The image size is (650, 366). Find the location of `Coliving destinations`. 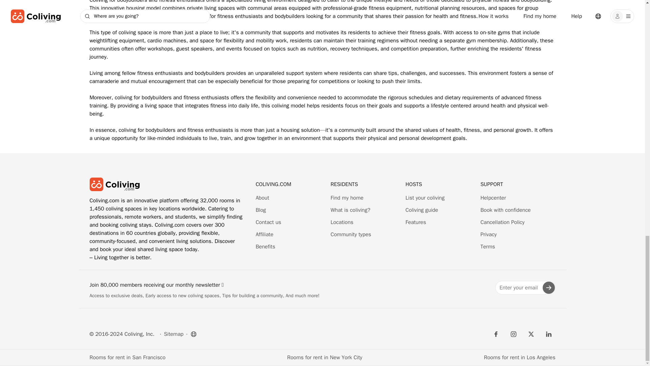

Coliving destinations is located at coordinates (347, 198).